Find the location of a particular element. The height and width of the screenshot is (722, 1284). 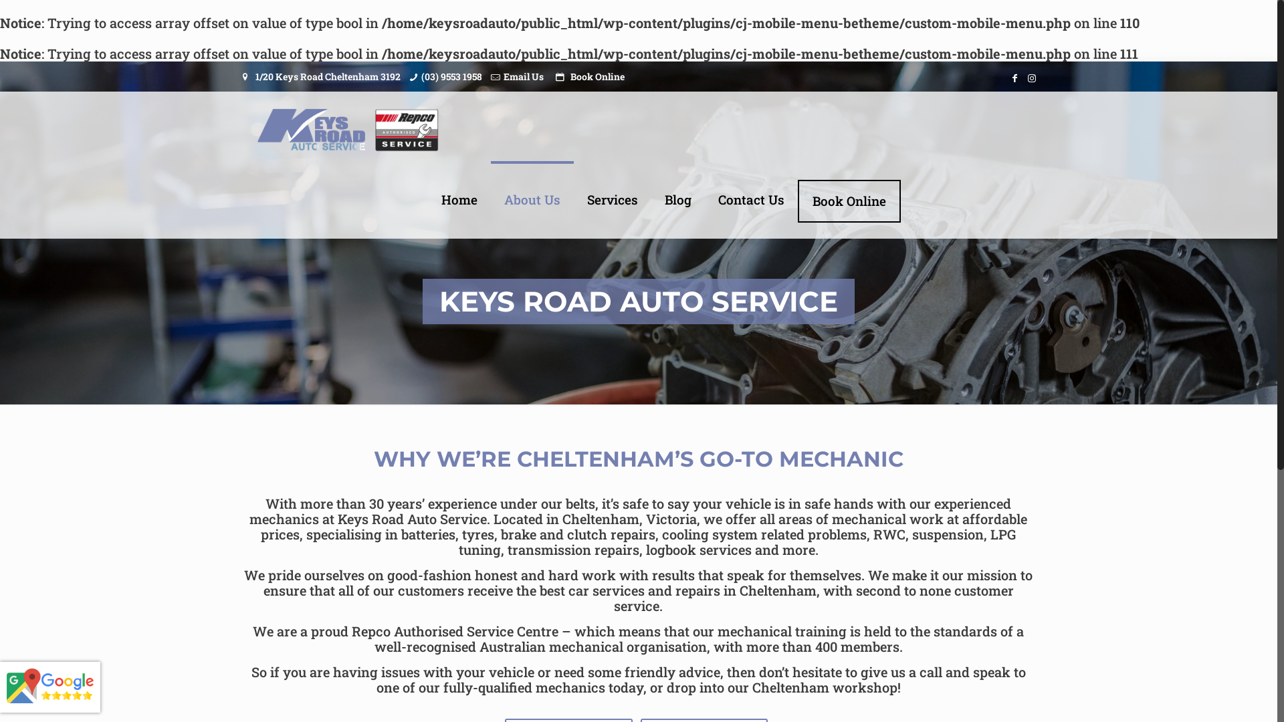

Facebook is located at coordinates (1015, 78).